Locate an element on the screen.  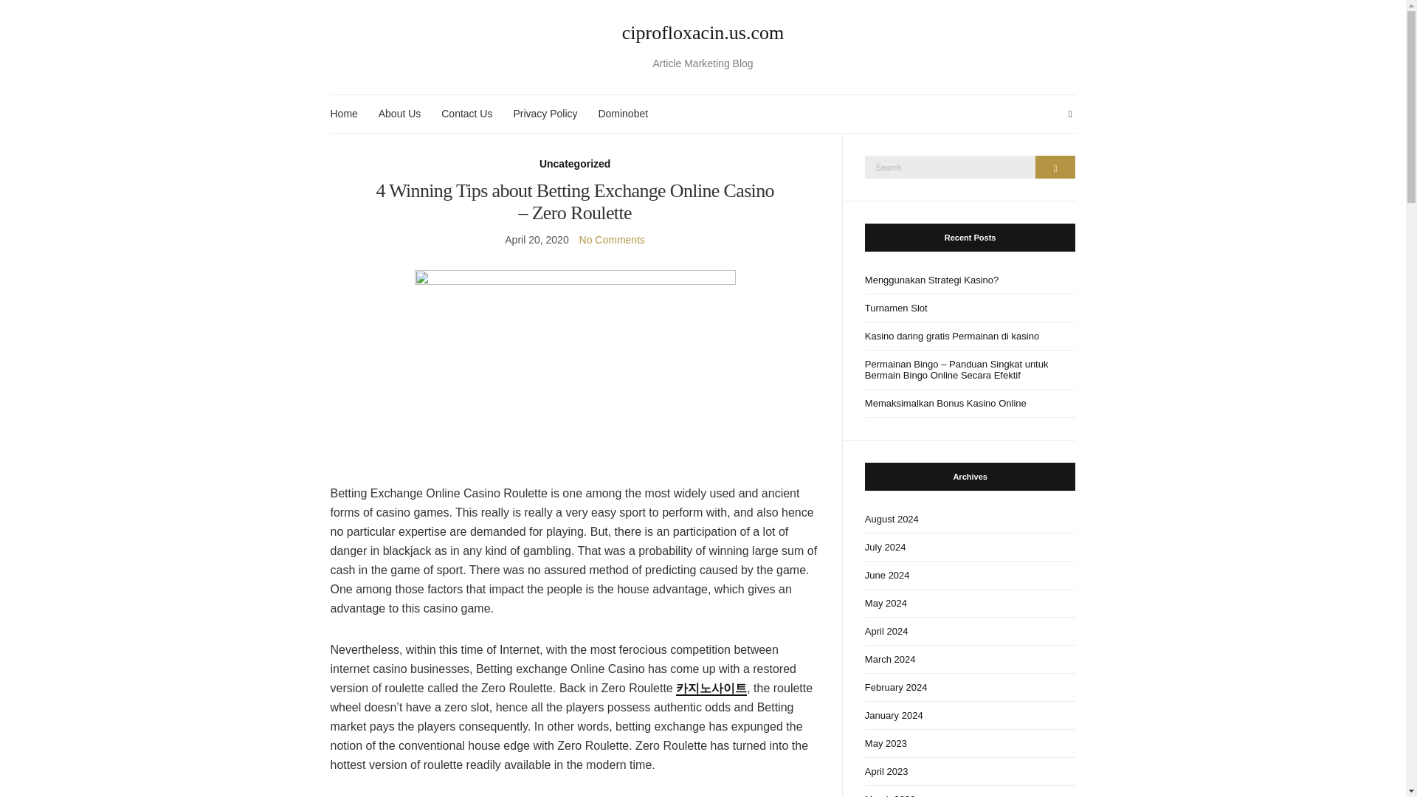
August 2024 is located at coordinates (970, 519).